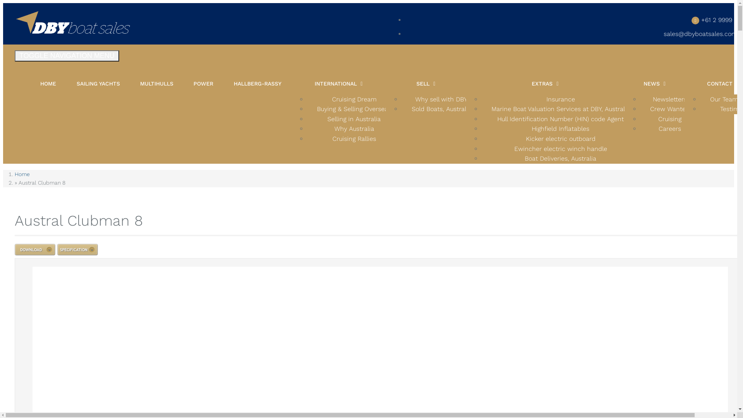  Describe the element at coordinates (561, 139) in the screenshot. I see `Kicker electric outboard` at that location.